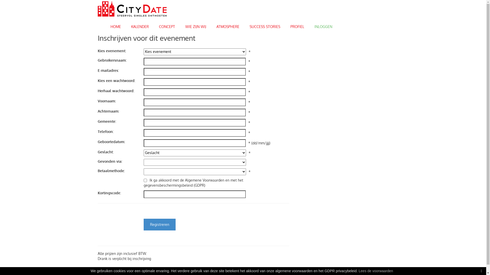 The height and width of the screenshot is (275, 490). I want to click on gegevensbeschermingsbeleid (GDPR), so click(174, 185).